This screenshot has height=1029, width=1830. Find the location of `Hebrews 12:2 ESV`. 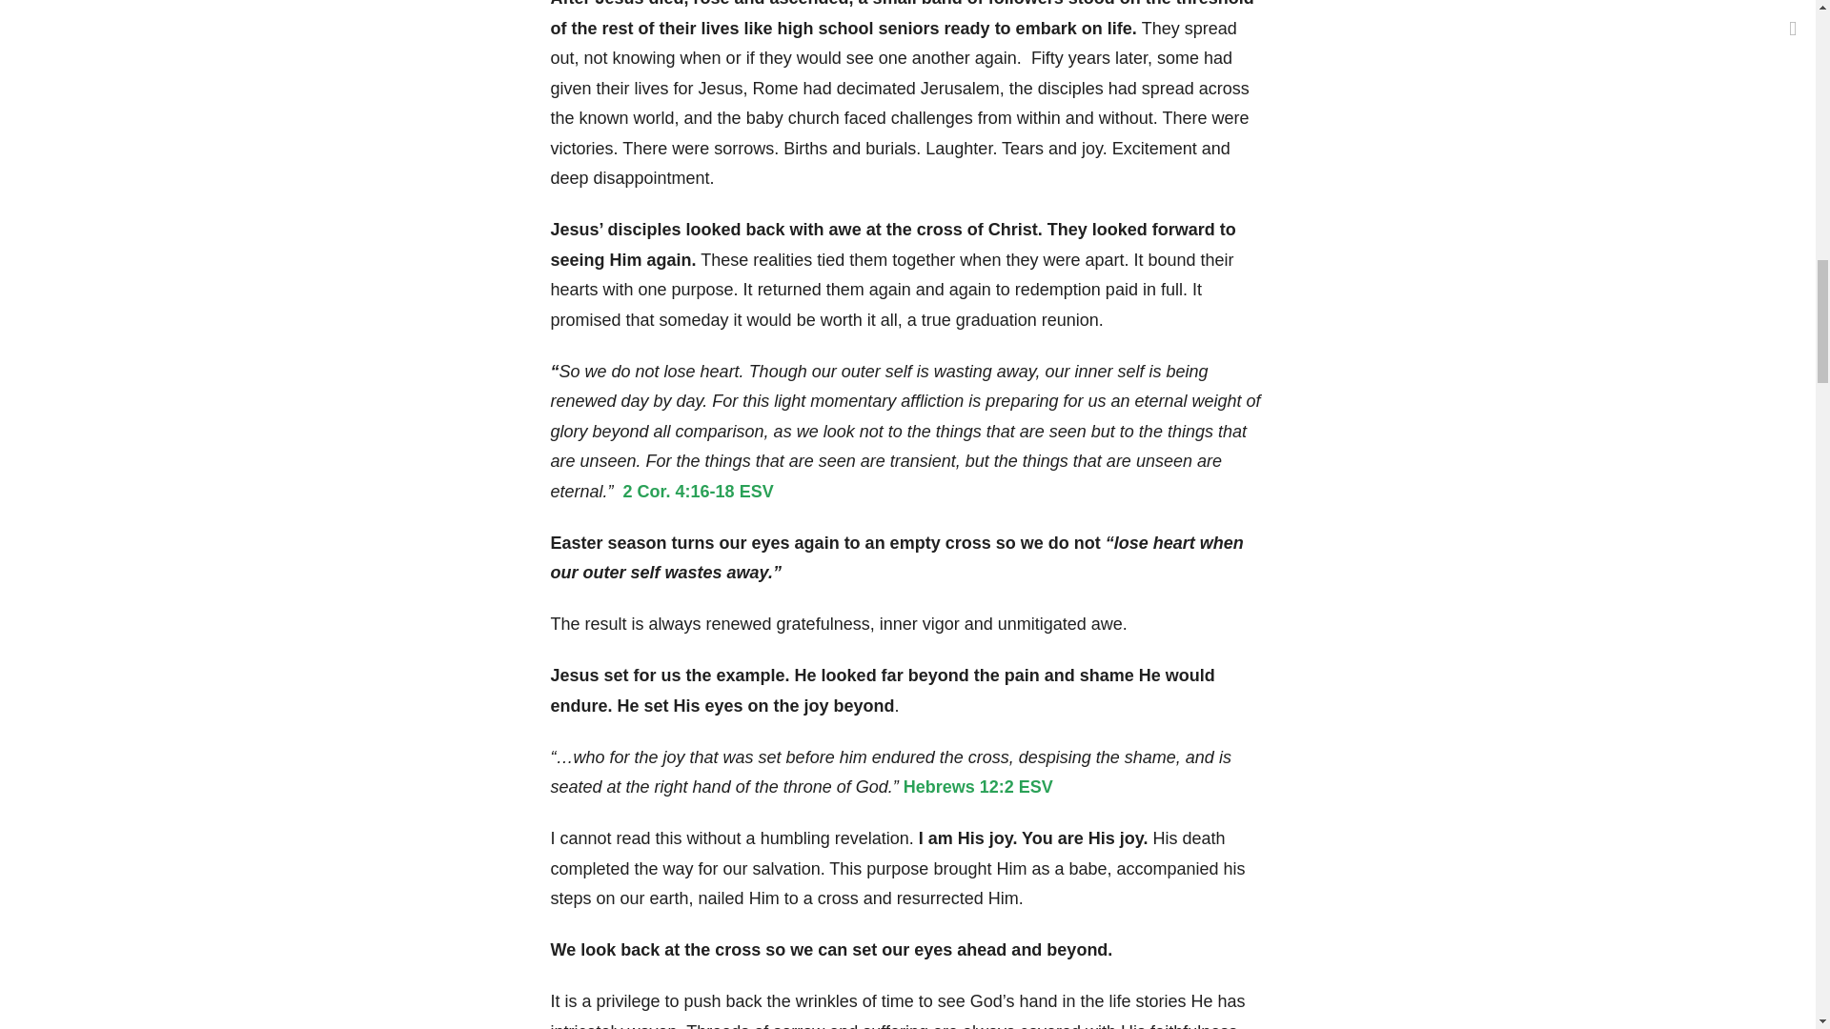

Hebrews 12:2 ESV is located at coordinates (976, 787).